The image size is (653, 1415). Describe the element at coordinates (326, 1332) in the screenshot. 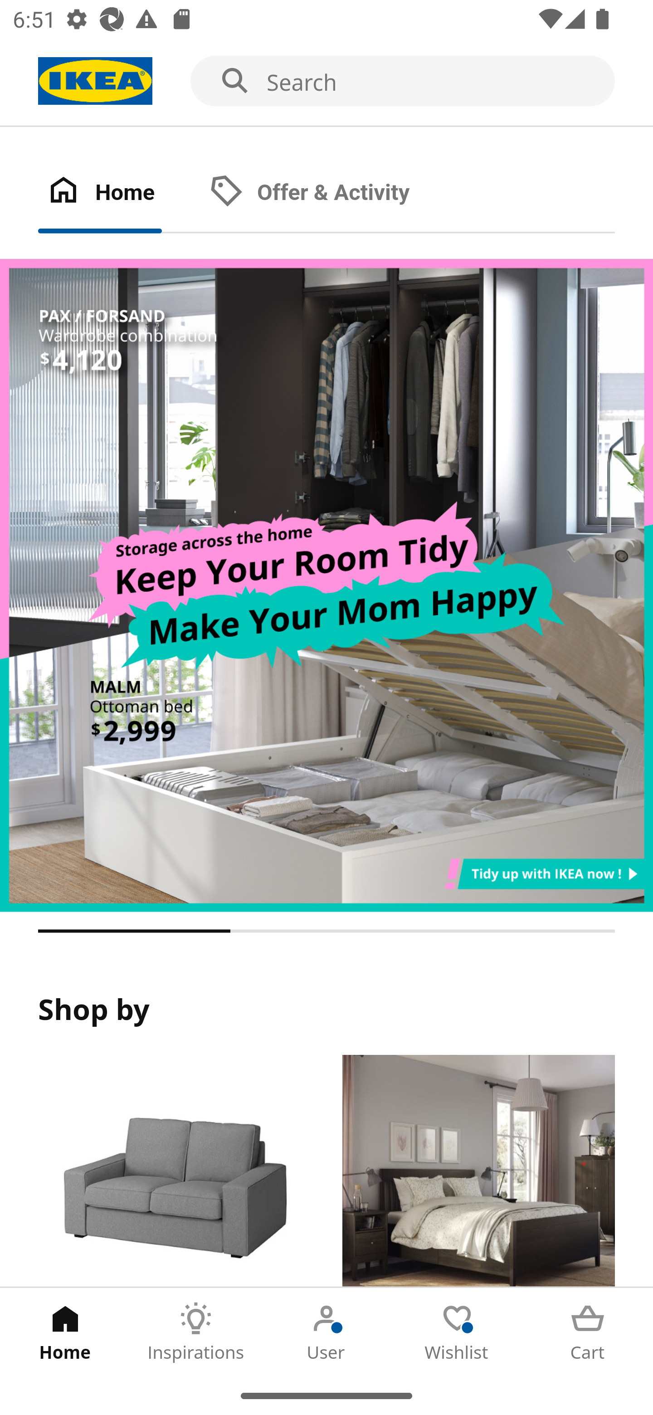

I see `User
Tab 3 of 5` at that location.